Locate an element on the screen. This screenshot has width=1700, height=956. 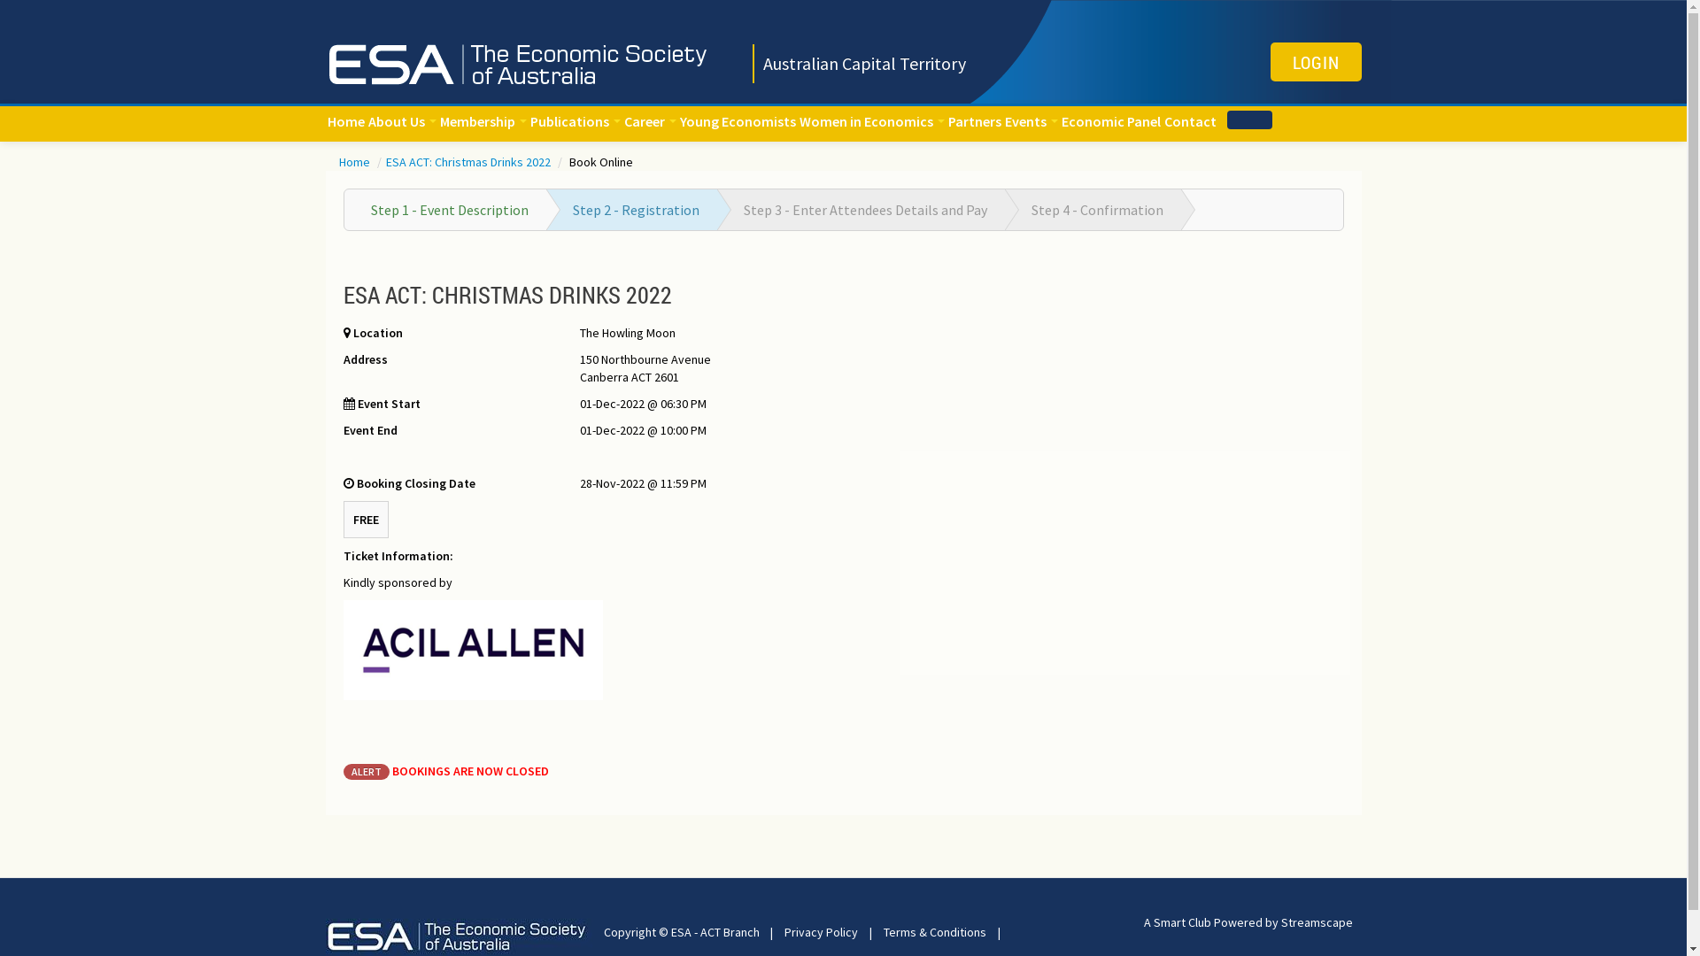
Home is located at coordinates (346, 121).